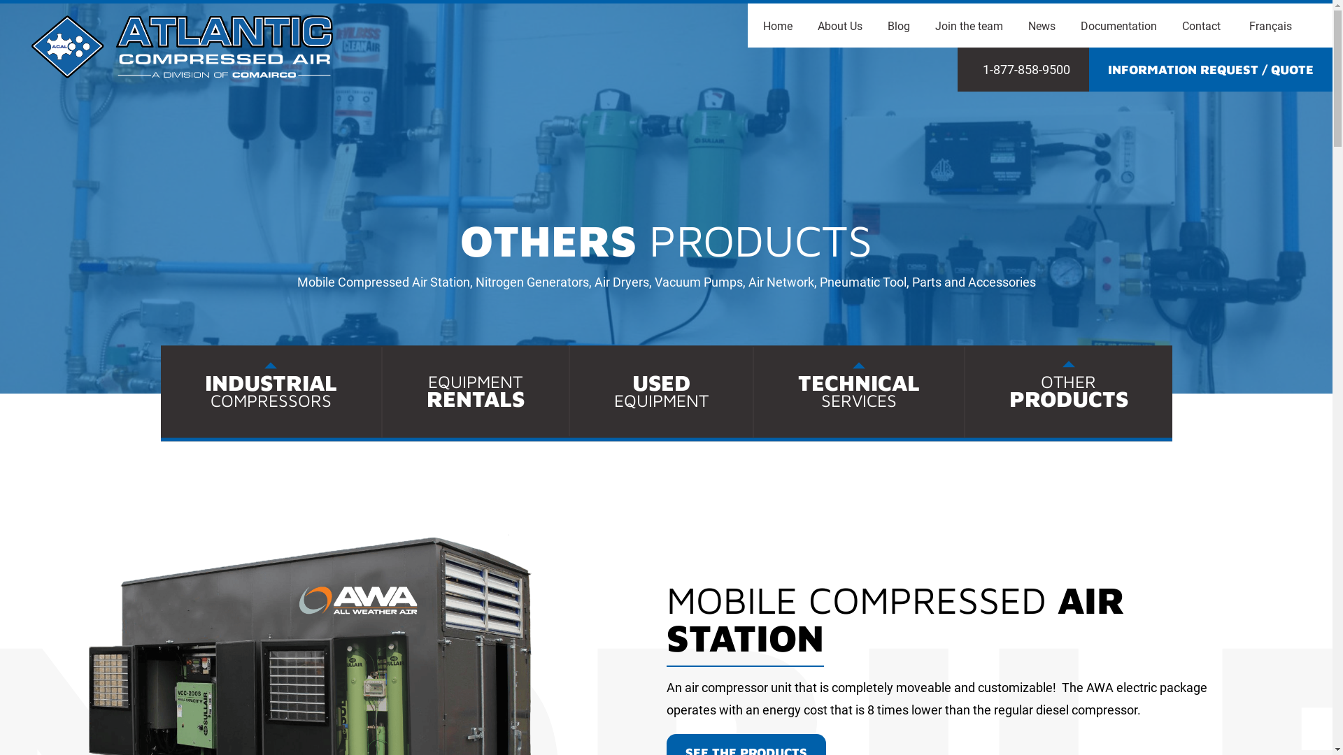 The height and width of the screenshot is (755, 1343). I want to click on INFORMATION REQUEST / QUOTE, so click(1211, 70).